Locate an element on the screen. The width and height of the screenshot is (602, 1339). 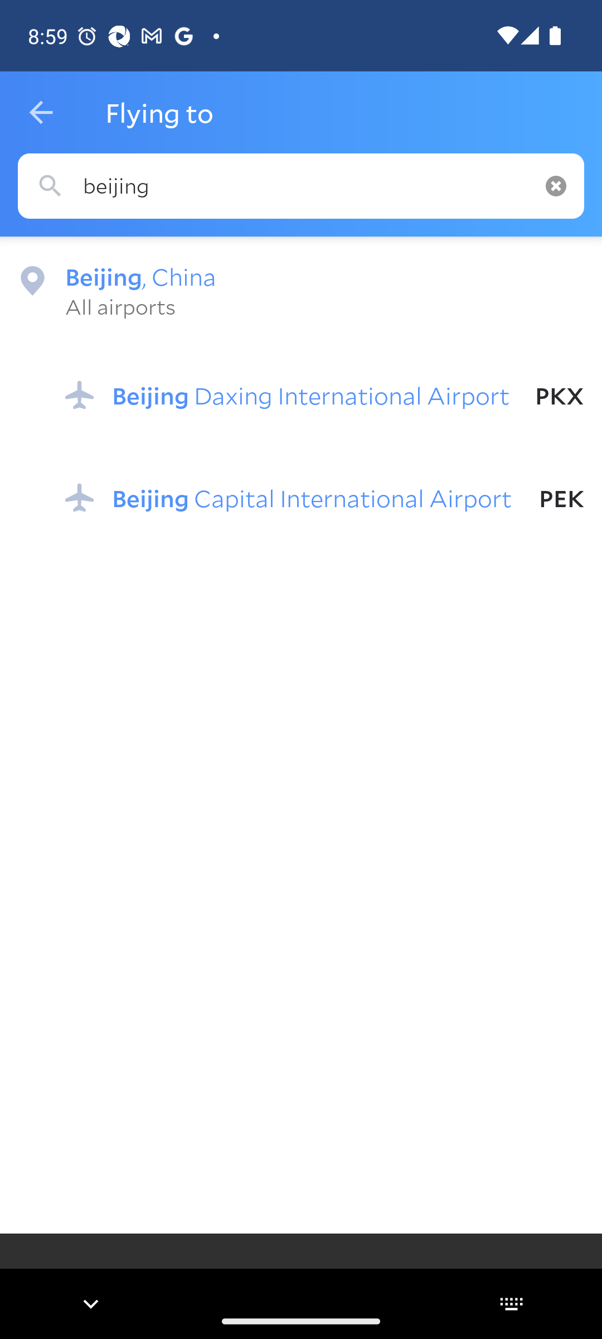
Beijing Capital International Airport PEK is located at coordinates (324, 497).